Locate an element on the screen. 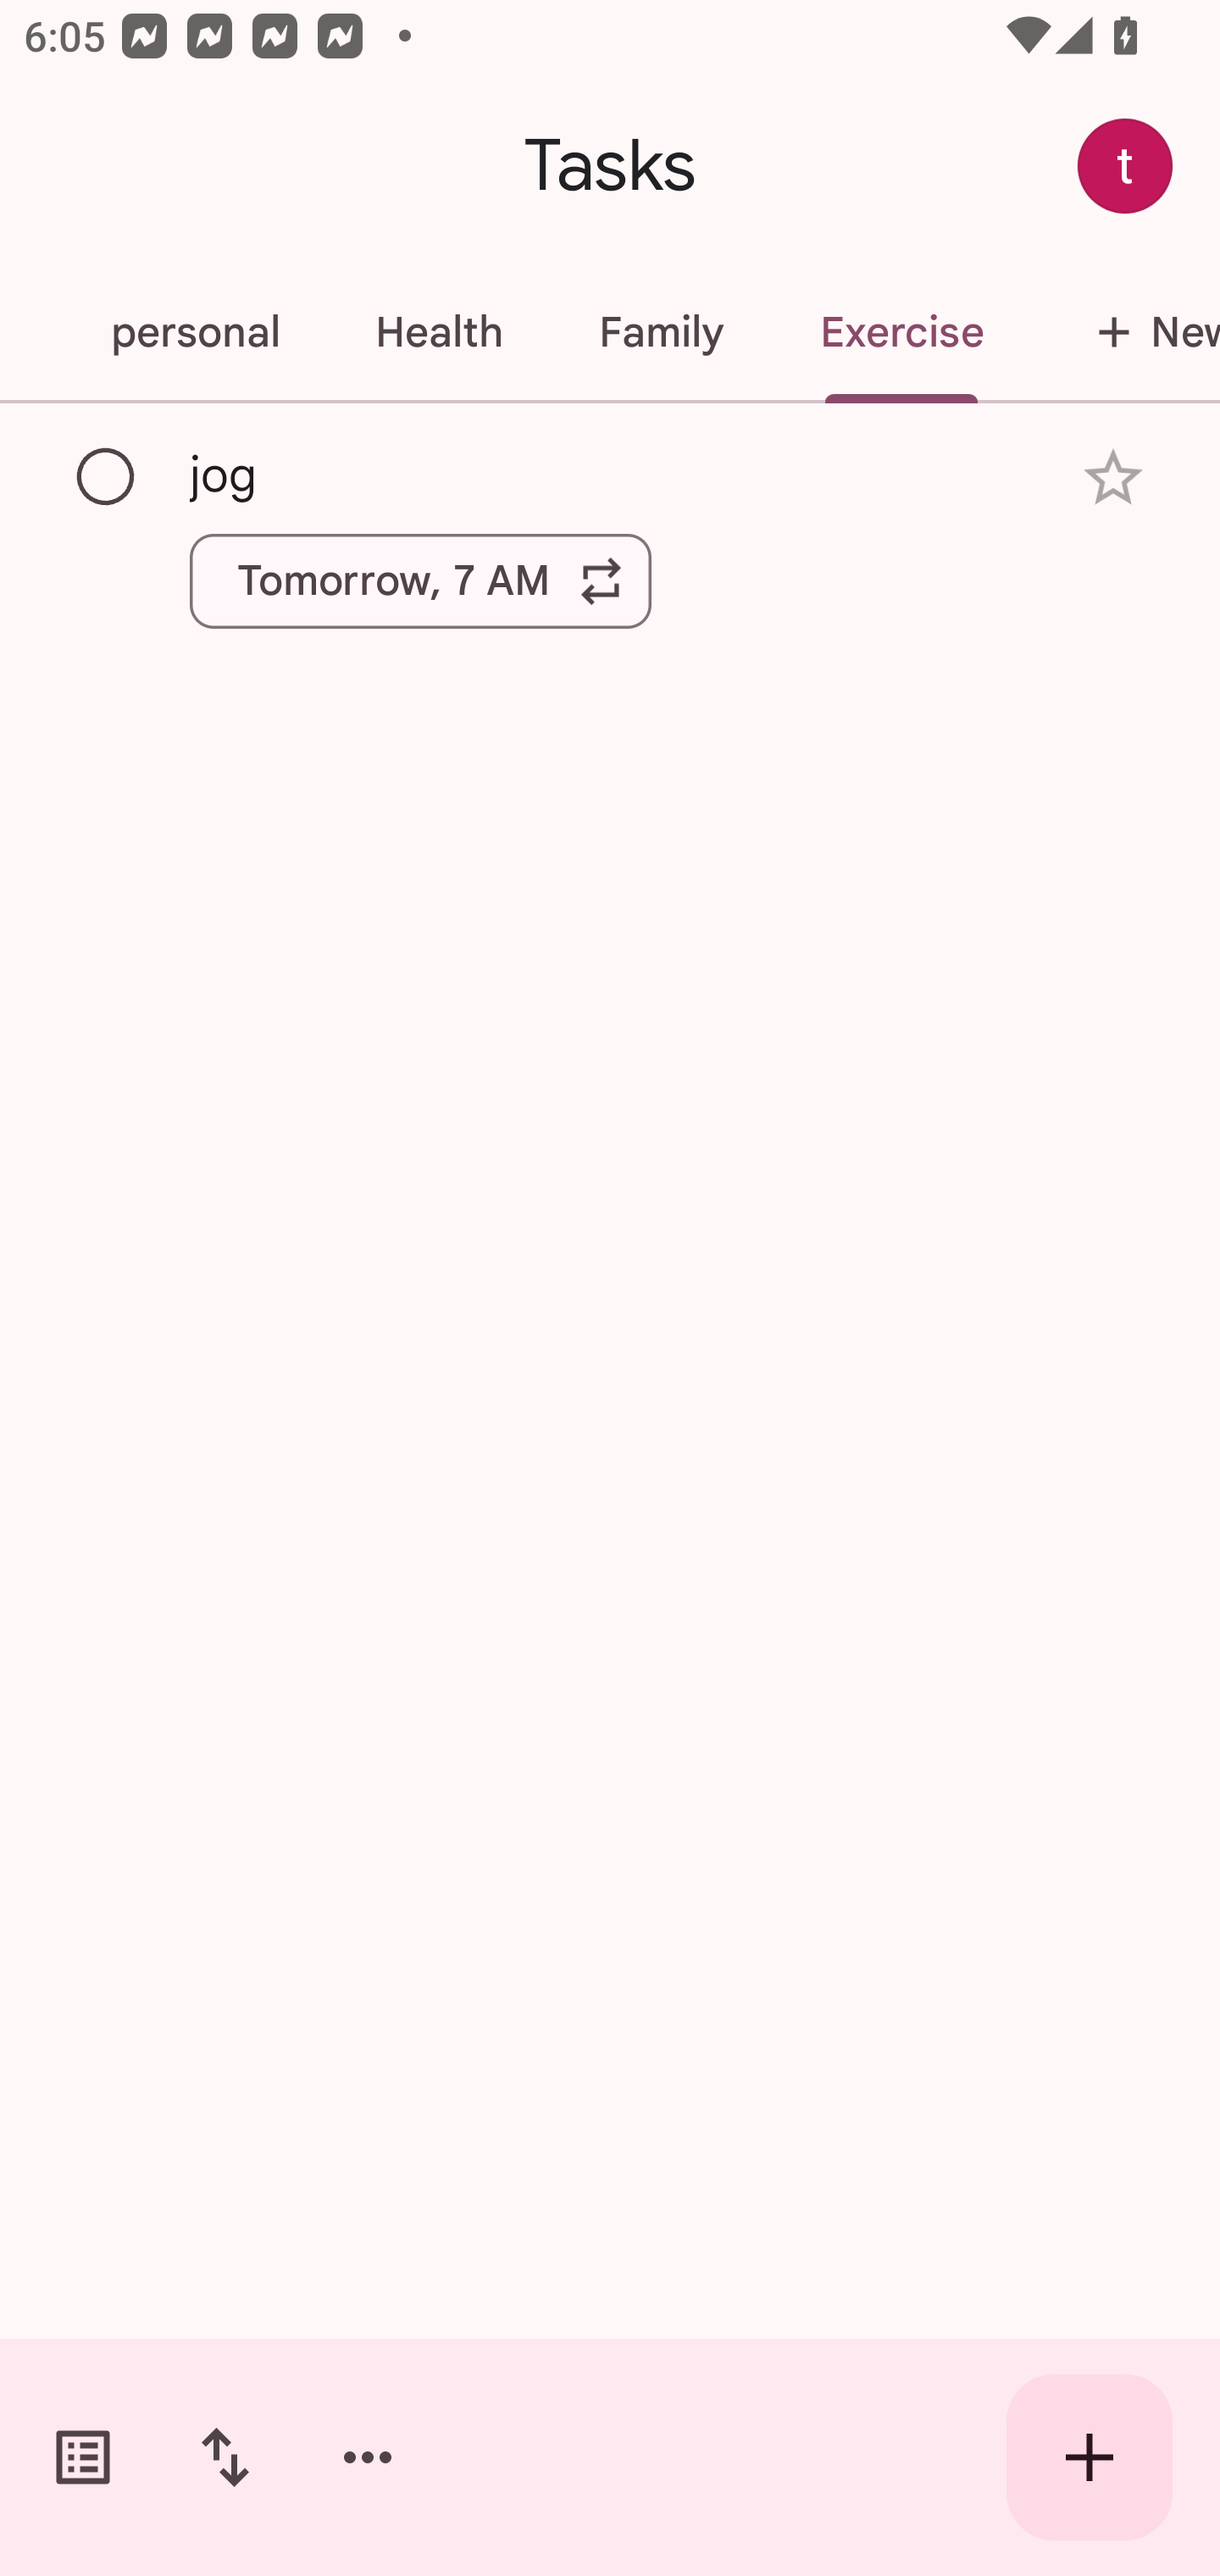 The width and height of the screenshot is (1220, 2576). New list is located at coordinates (1125, 332).